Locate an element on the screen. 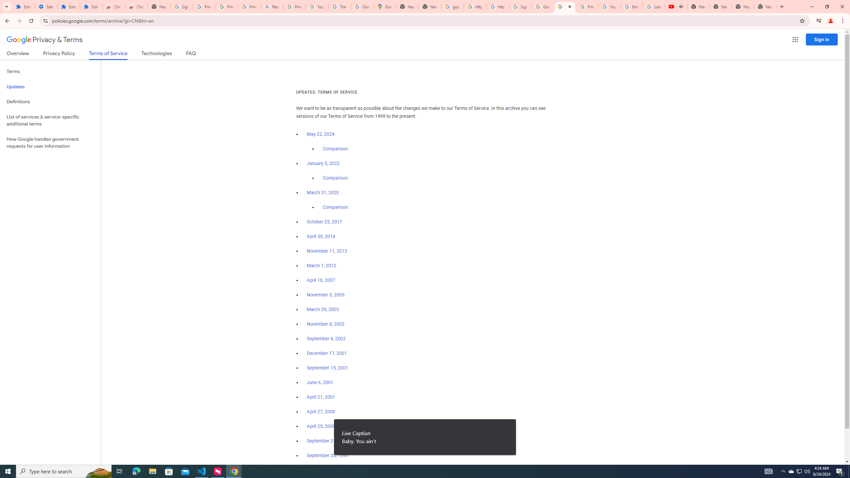 The height and width of the screenshot is (478, 850). January 5, 2022 is located at coordinates (323, 163).